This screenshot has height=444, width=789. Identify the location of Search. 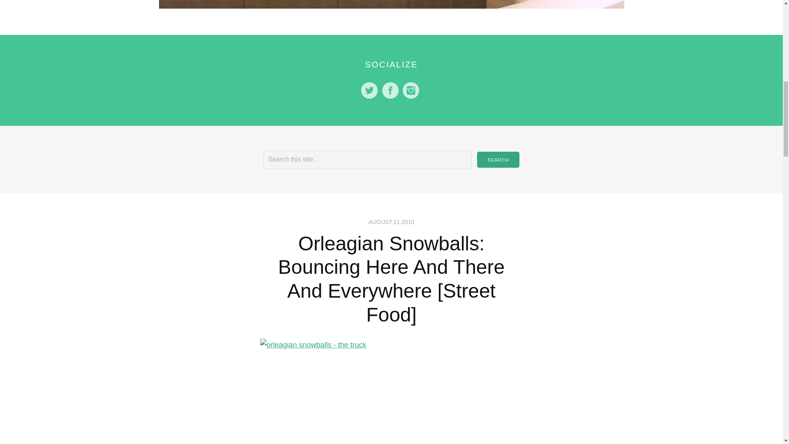
(498, 160).